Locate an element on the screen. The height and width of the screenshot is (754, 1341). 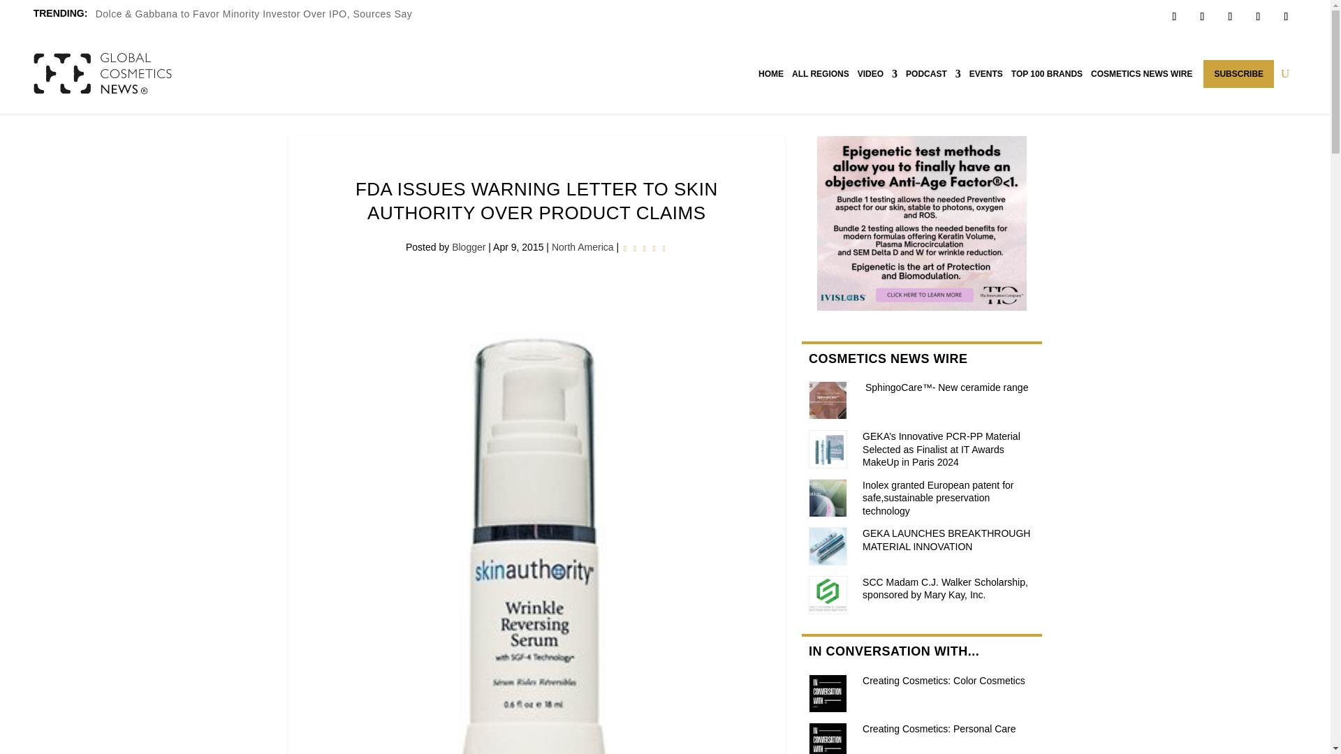
Posts by Blogger is located at coordinates (469, 246).